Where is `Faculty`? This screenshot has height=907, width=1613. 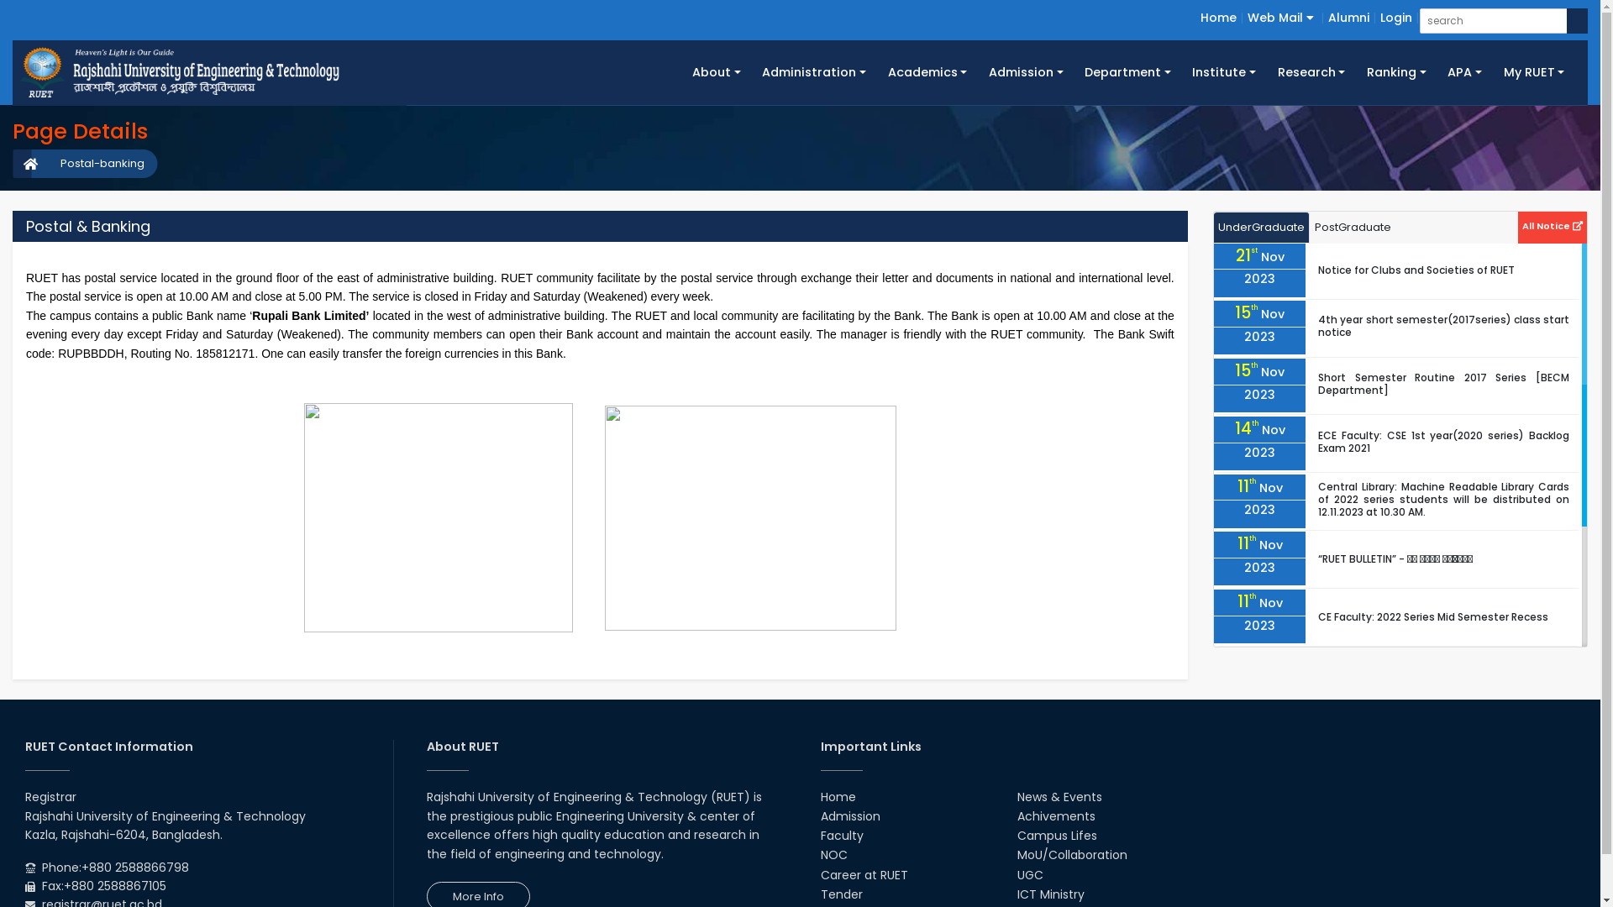 Faculty is located at coordinates (842, 836).